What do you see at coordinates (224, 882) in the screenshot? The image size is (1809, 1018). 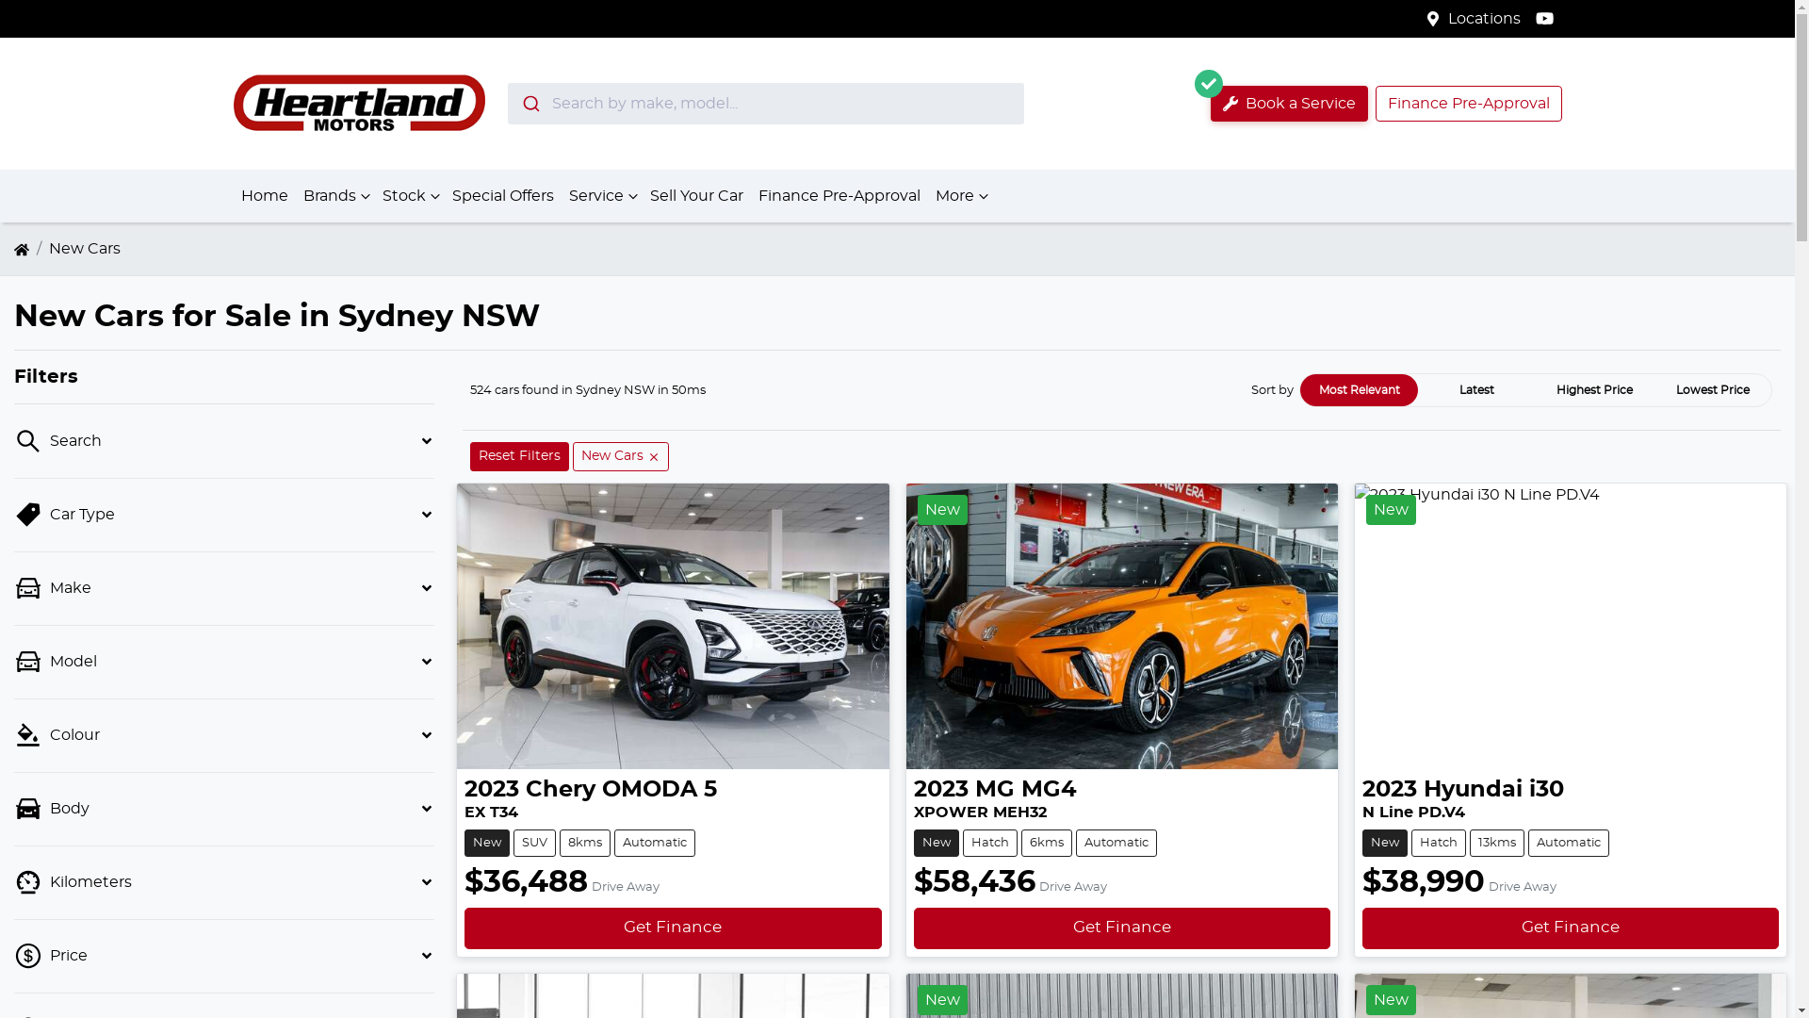 I see `Kilometers` at bounding box center [224, 882].